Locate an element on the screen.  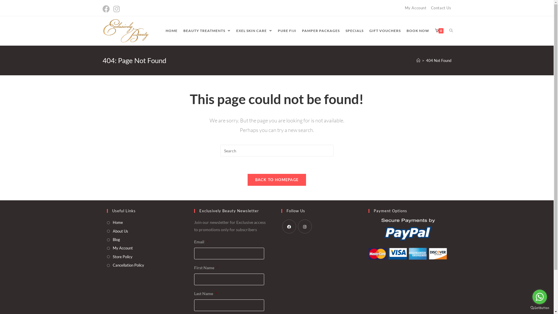
Blog is located at coordinates (113, 240).